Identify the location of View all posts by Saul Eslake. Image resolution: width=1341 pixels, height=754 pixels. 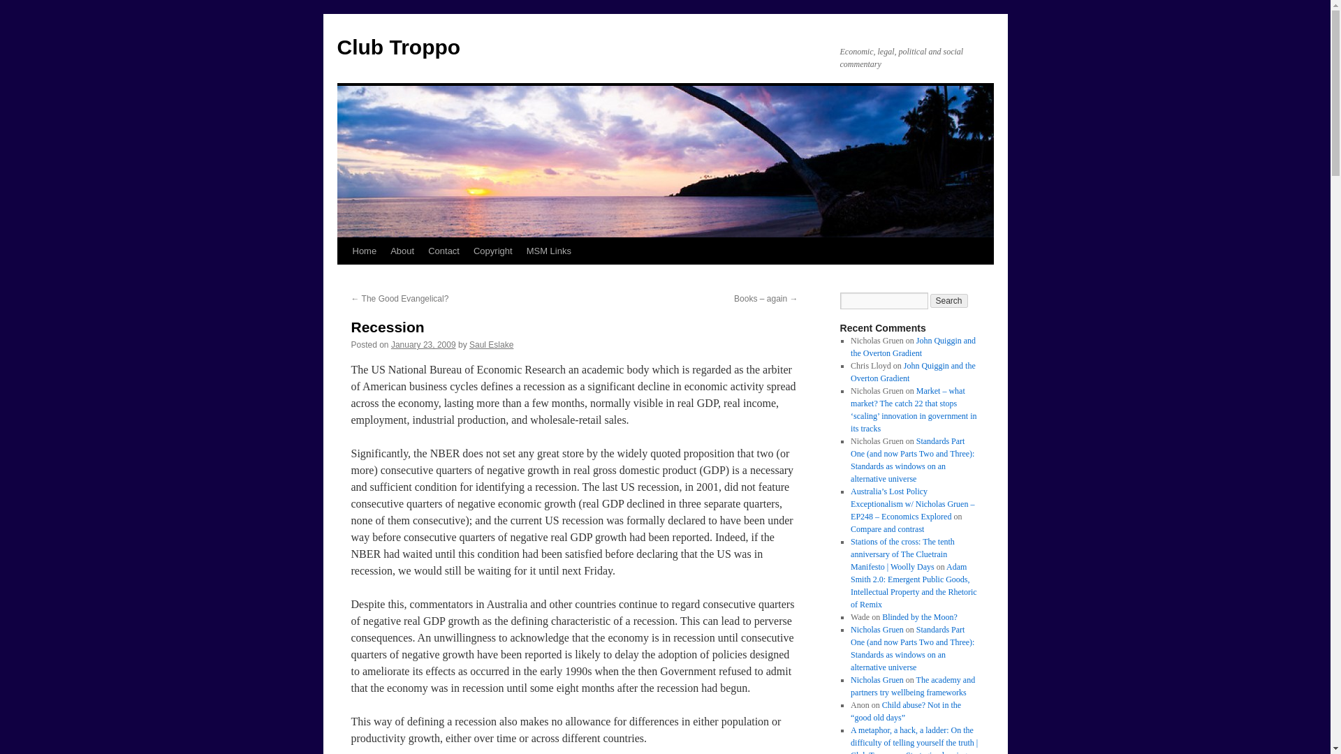
(492, 345).